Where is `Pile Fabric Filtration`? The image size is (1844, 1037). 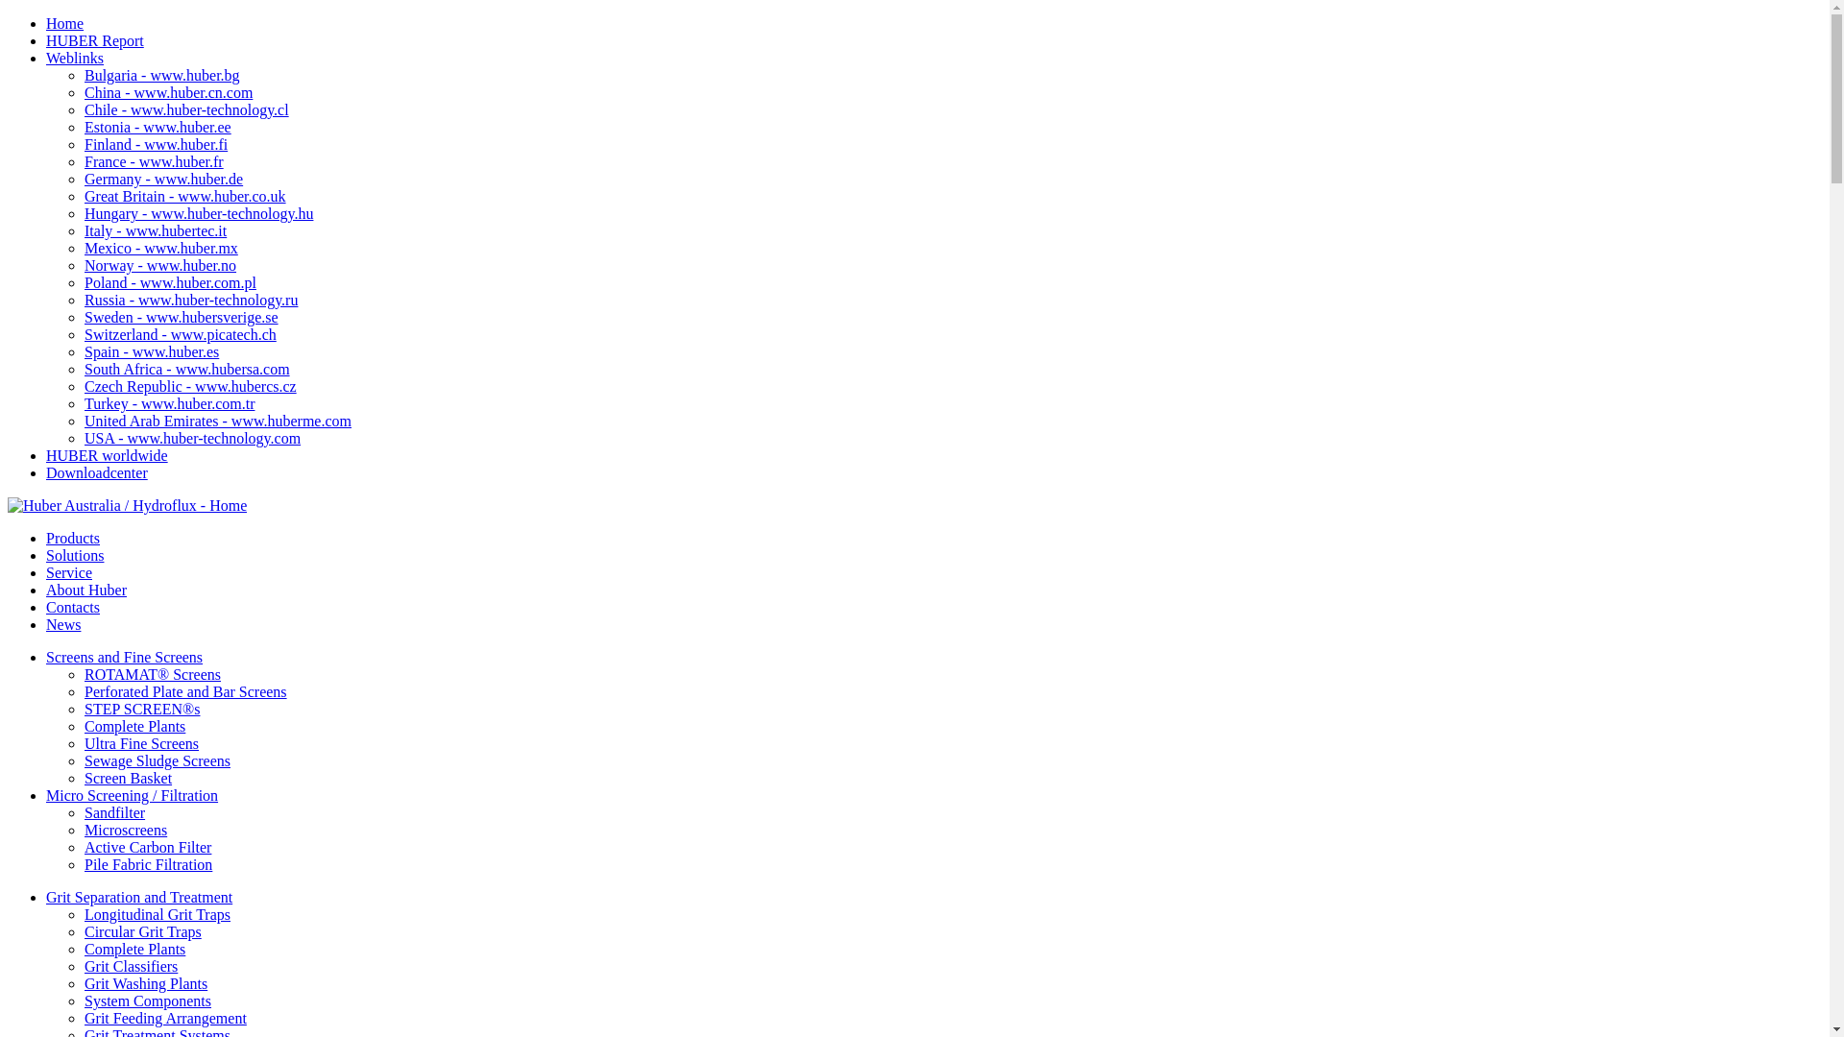 Pile Fabric Filtration is located at coordinates (148, 864).